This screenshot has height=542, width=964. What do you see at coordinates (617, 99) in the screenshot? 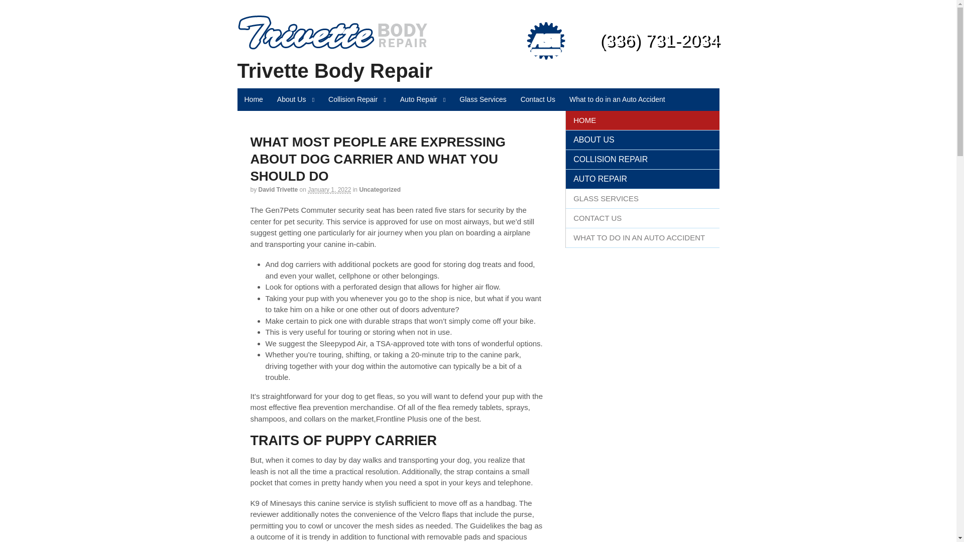
I see `What to do in an Auto Accident` at bounding box center [617, 99].